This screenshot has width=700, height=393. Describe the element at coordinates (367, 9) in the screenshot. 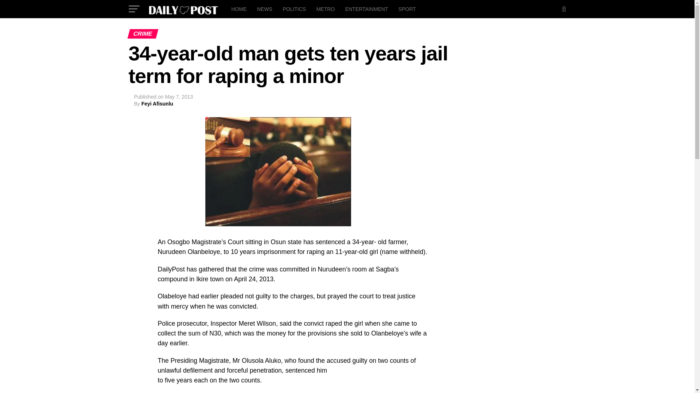

I see `ENTERTAINMENT` at that location.